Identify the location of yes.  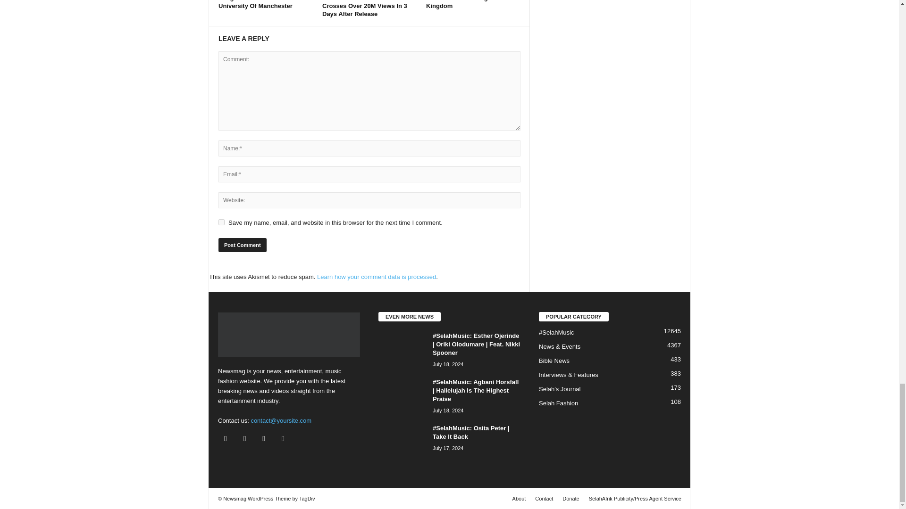
(221, 222).